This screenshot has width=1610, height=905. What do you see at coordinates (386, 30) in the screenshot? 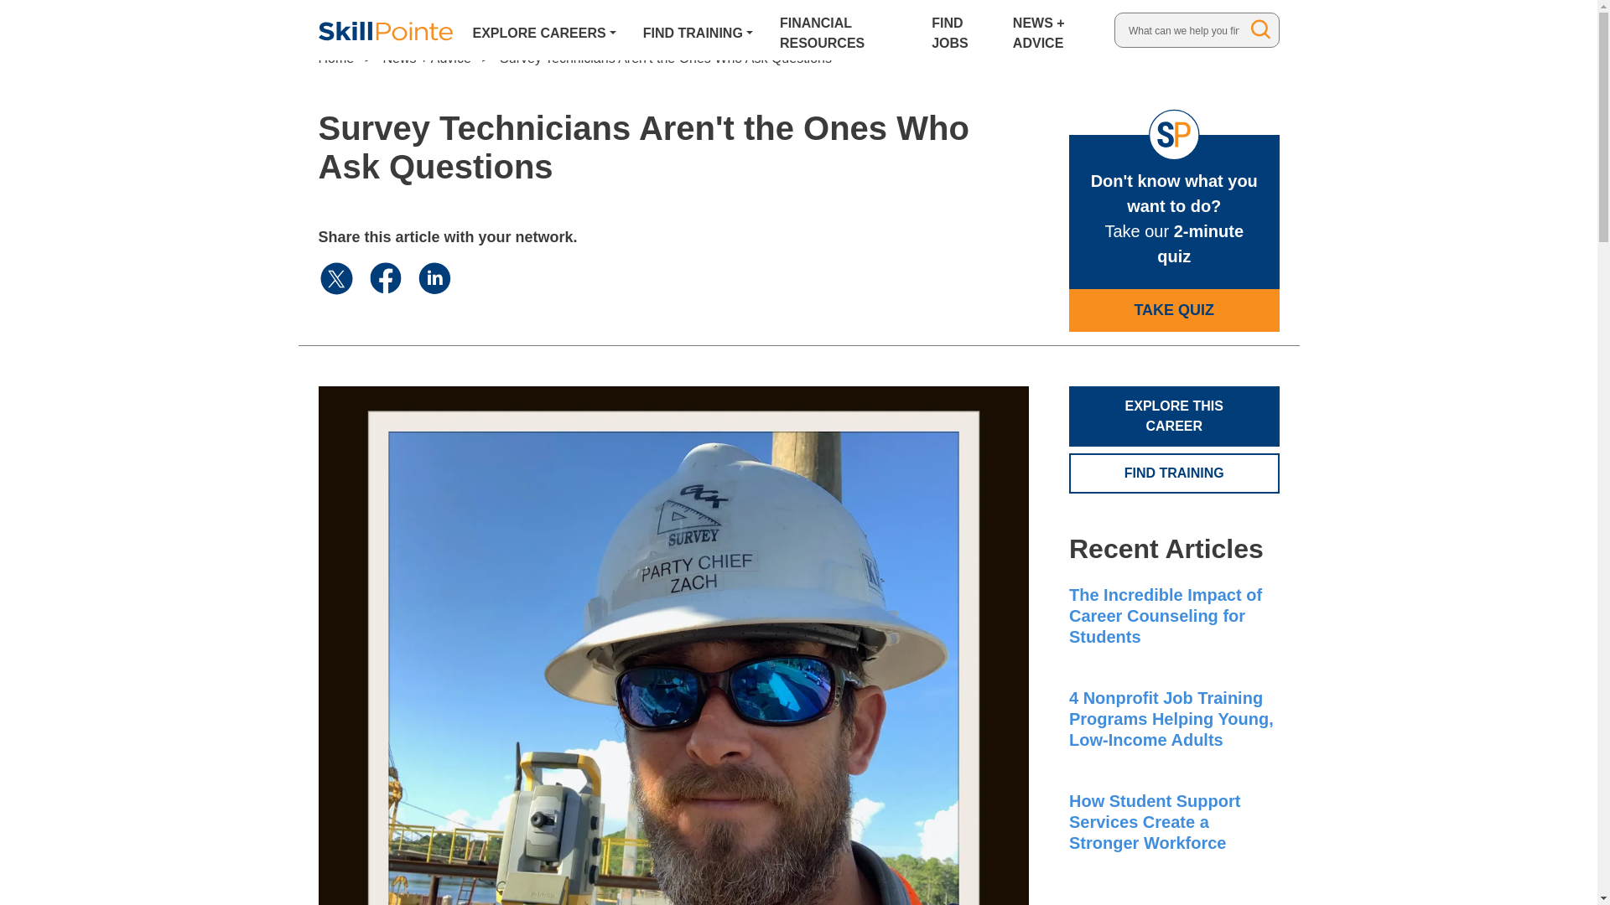
I see `SkillPointe` at bounding box center [386, 30].